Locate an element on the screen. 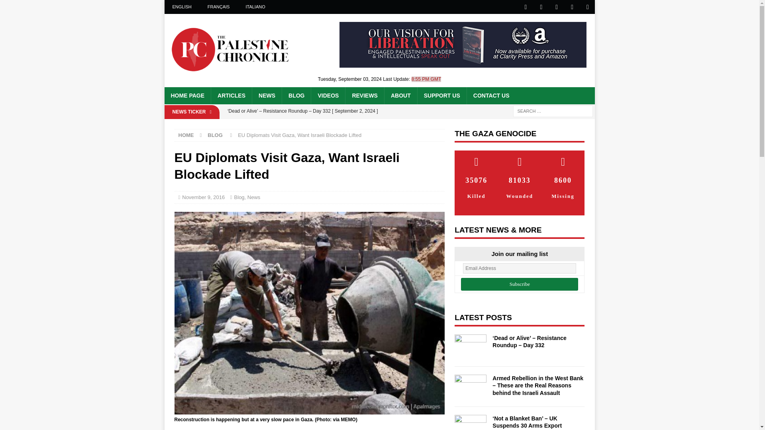 This screenshot has height=430, width=765. SUPPORT US is located at coordinates (441, 96).